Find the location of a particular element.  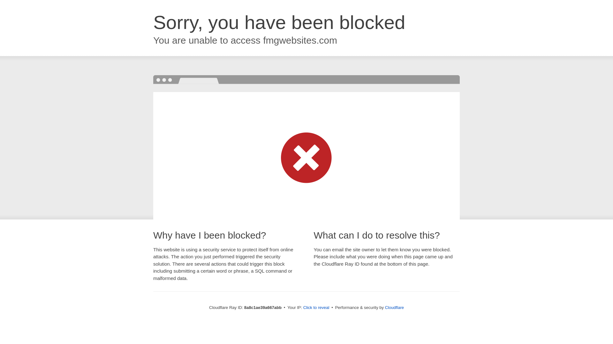

Click to reveal is located at coordinates (316, 308).